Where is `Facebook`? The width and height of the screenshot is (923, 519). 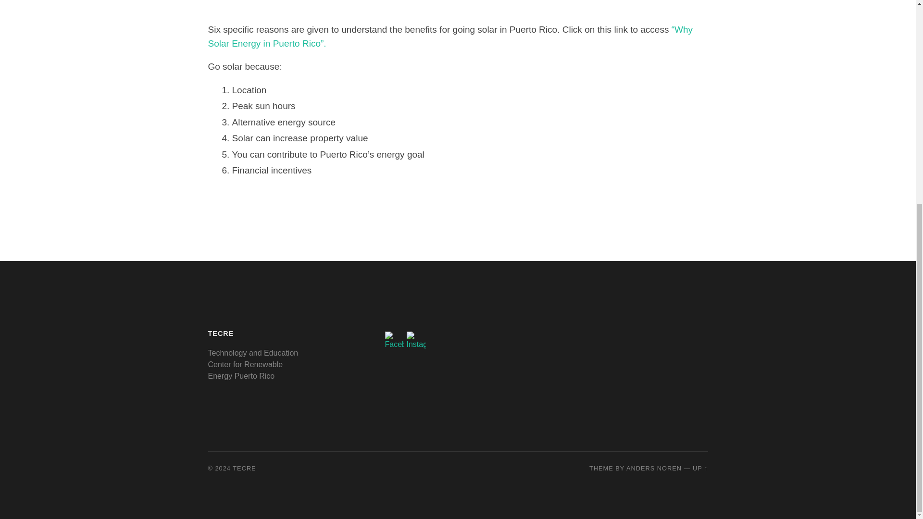 Facebook is located at coordinates (394, 340).